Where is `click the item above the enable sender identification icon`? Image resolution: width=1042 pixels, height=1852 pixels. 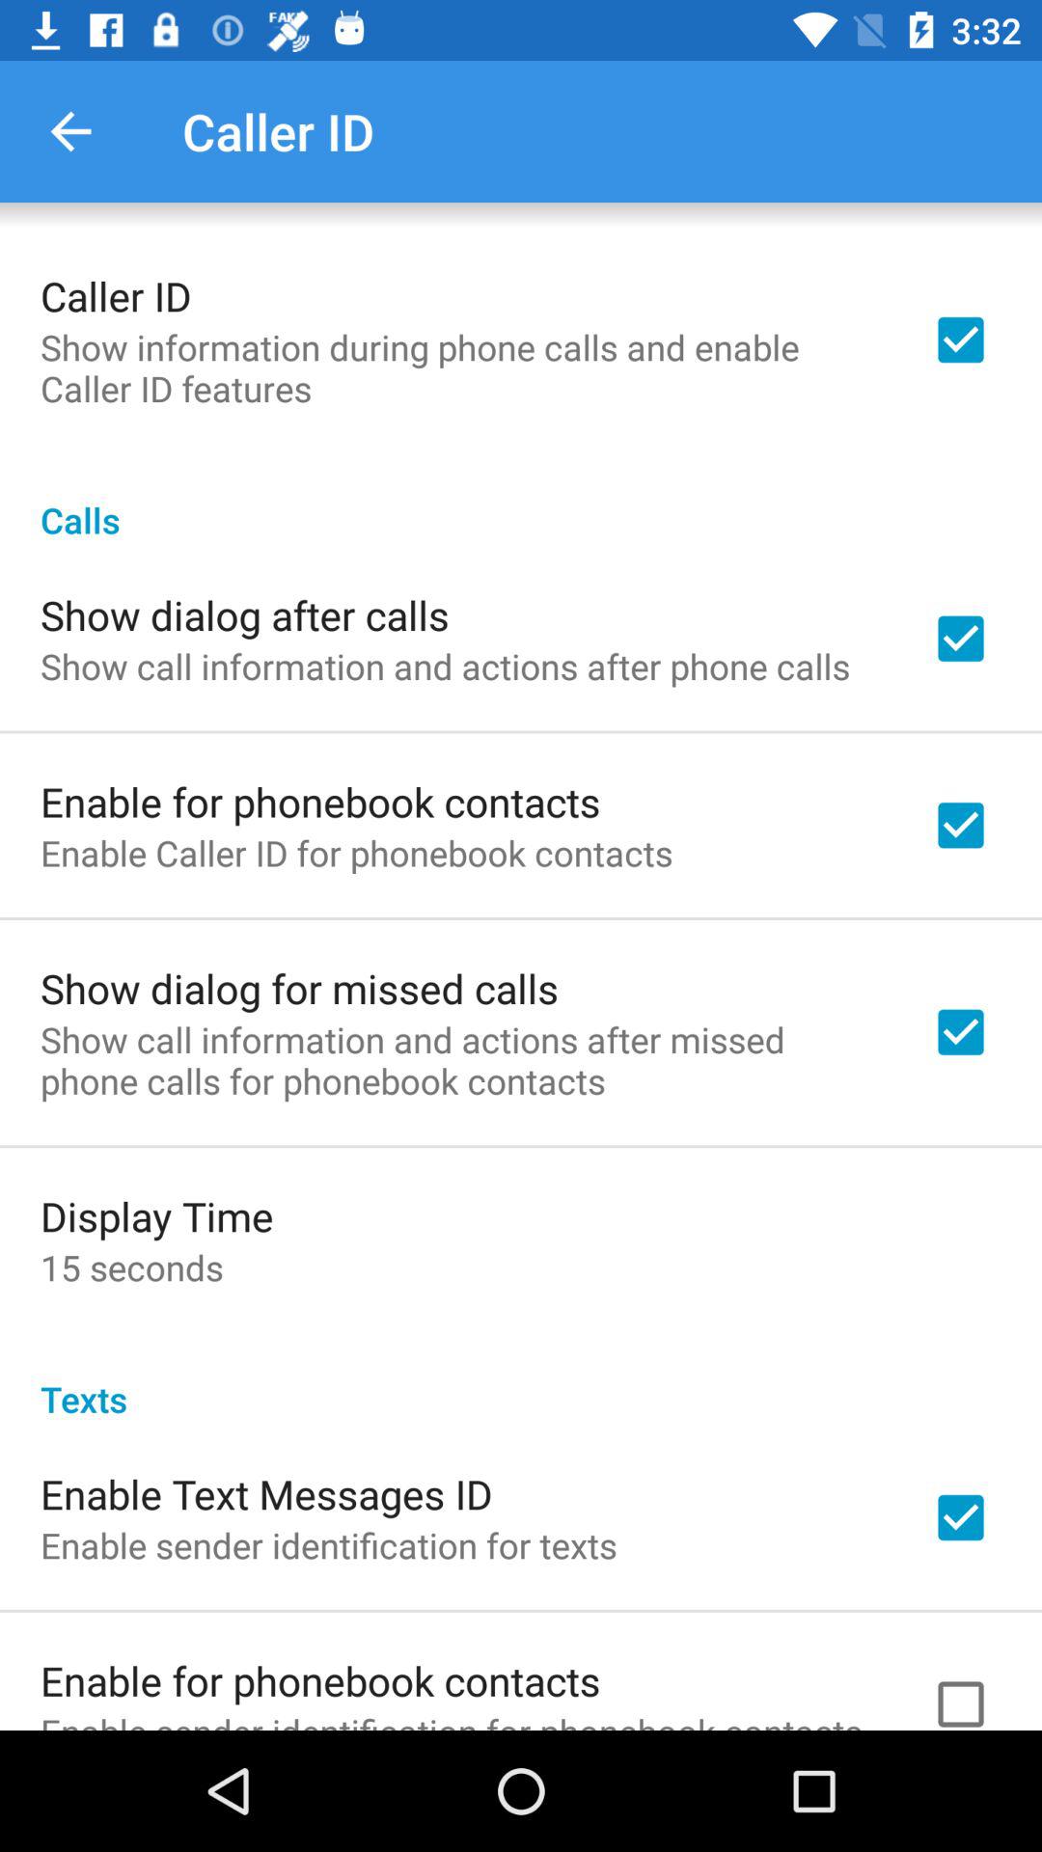 click the item above the enable sender identification icon is located at coordinates (266, 1493).